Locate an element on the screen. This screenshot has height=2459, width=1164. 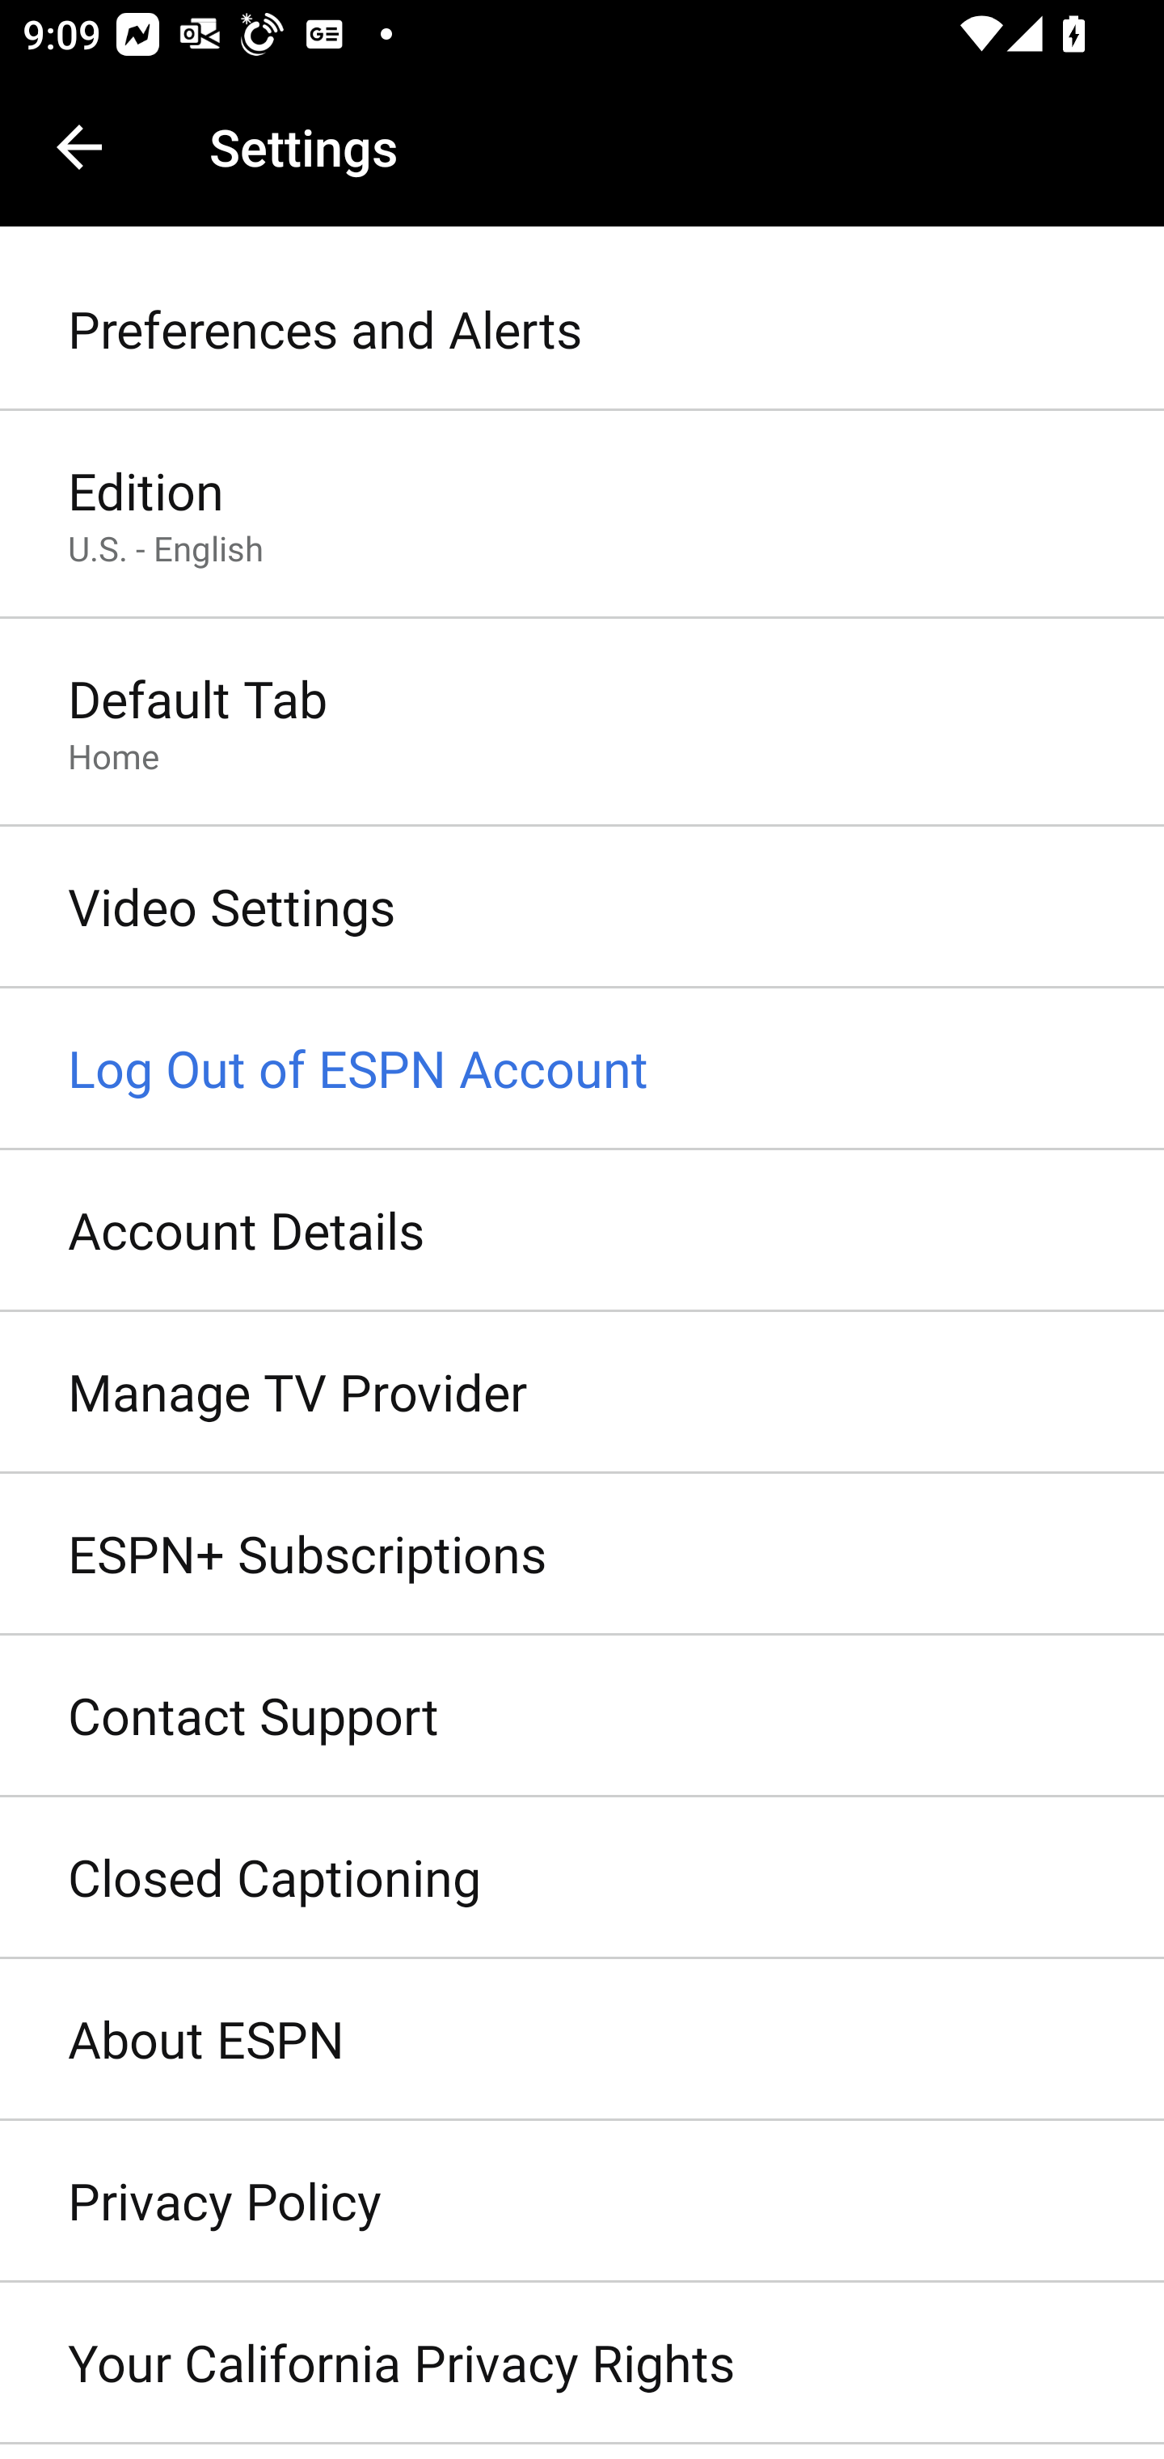
Privacy Policy is located at coordinates (582, 2202).